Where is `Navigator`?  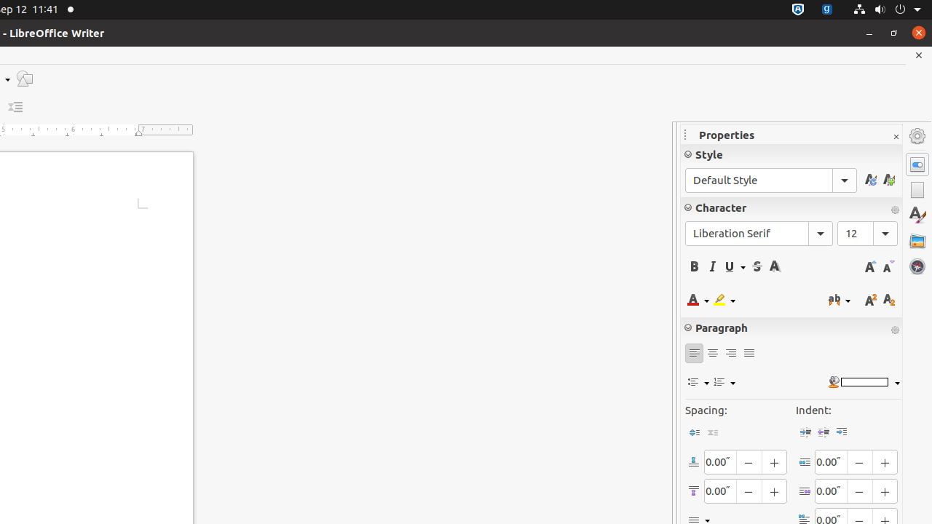 Navigator is located at coordinates (917, 266).